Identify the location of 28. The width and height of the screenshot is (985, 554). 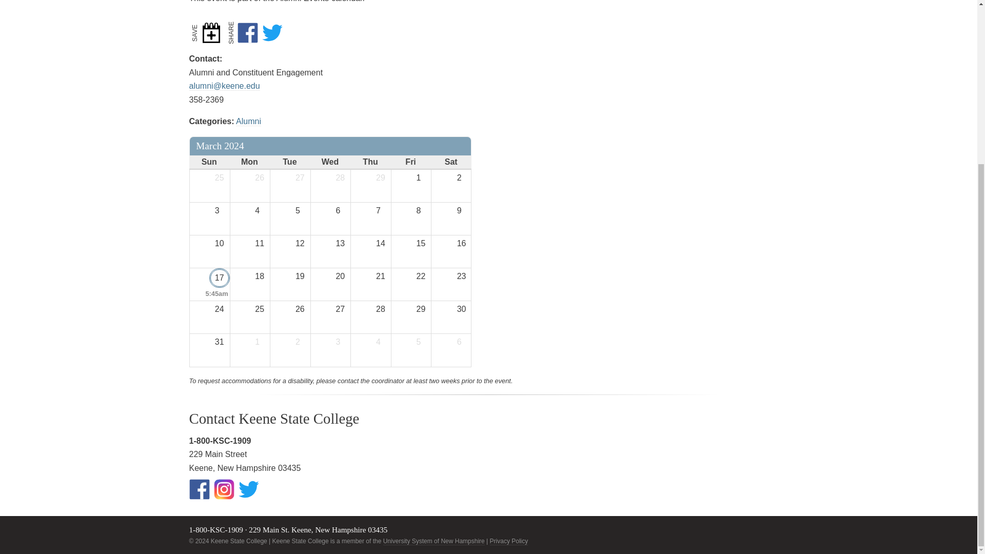
(341, 244).